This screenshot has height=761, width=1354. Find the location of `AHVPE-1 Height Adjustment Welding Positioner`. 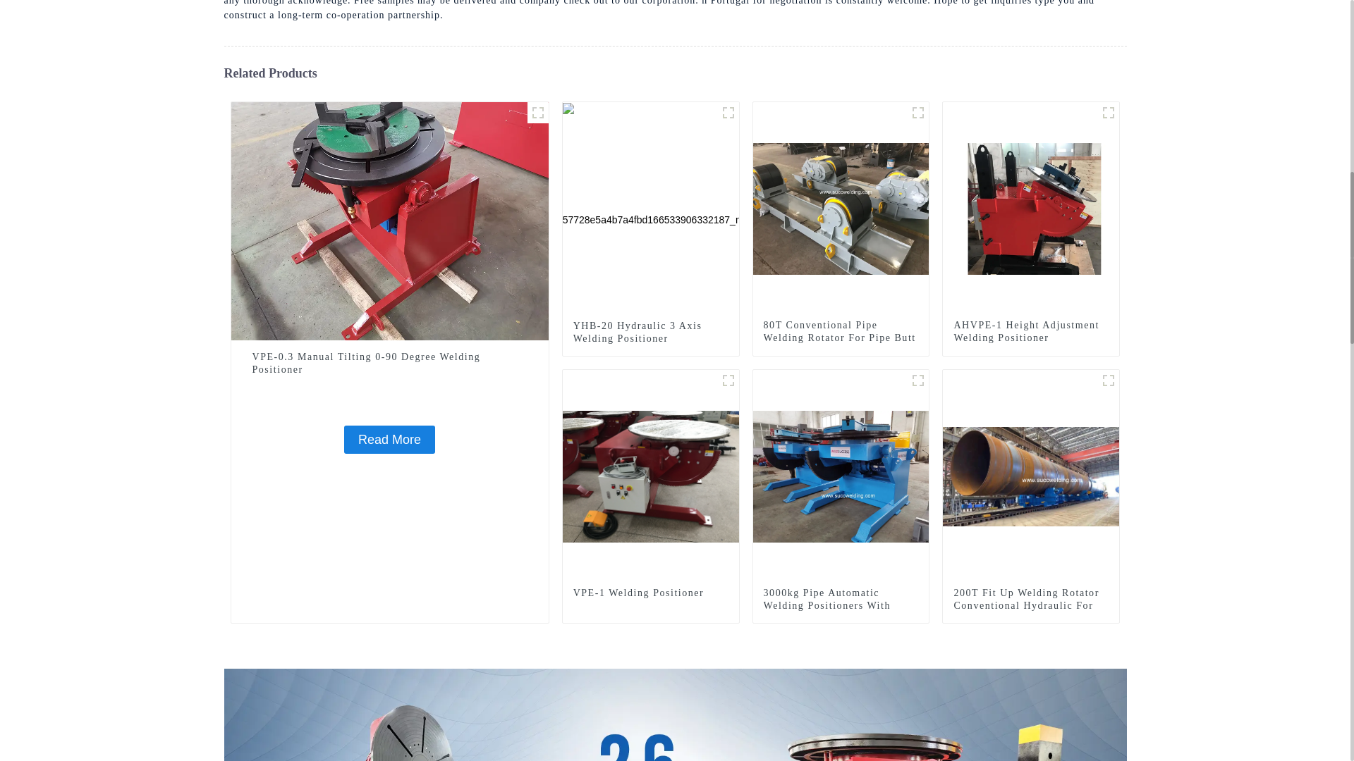

AHVPE-1 Height Adjustment Welding Positioner is located at coordinates (1031, 208).